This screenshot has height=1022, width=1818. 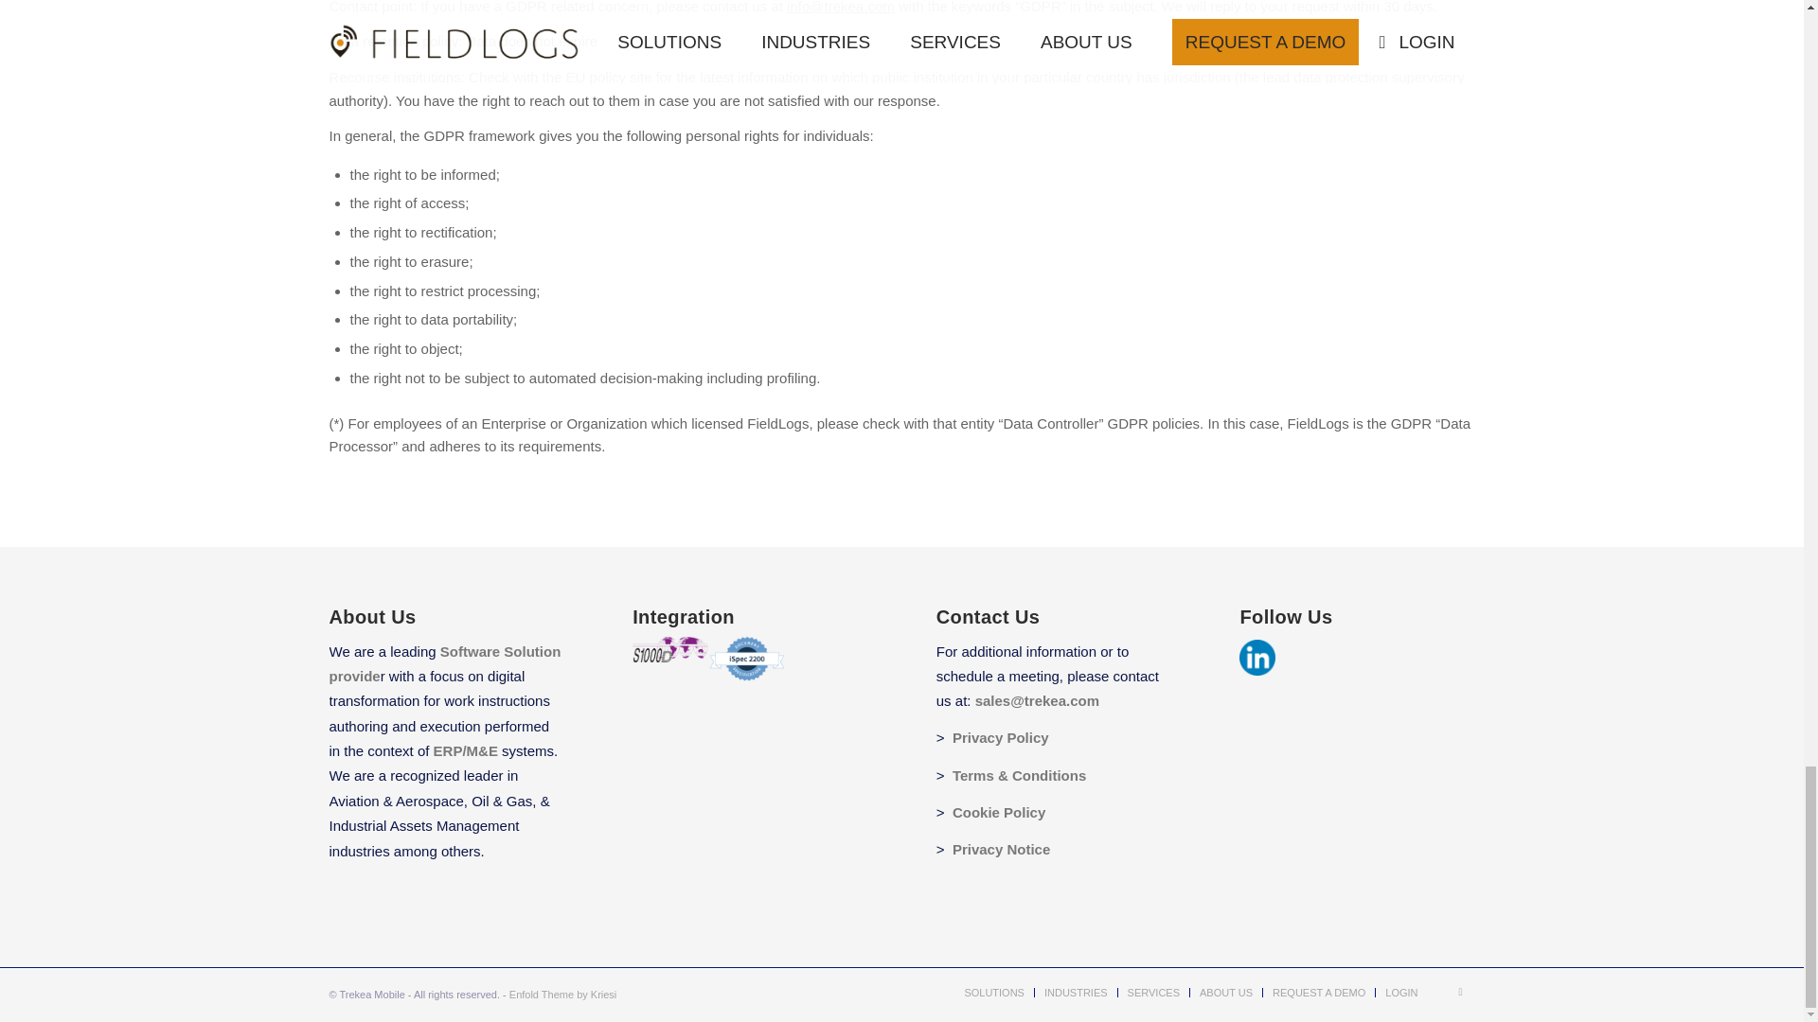 What do you see at coordinates (1460, 991) in the screenshot?
I see `LinkedIn` at bounding box center [1460, 991].